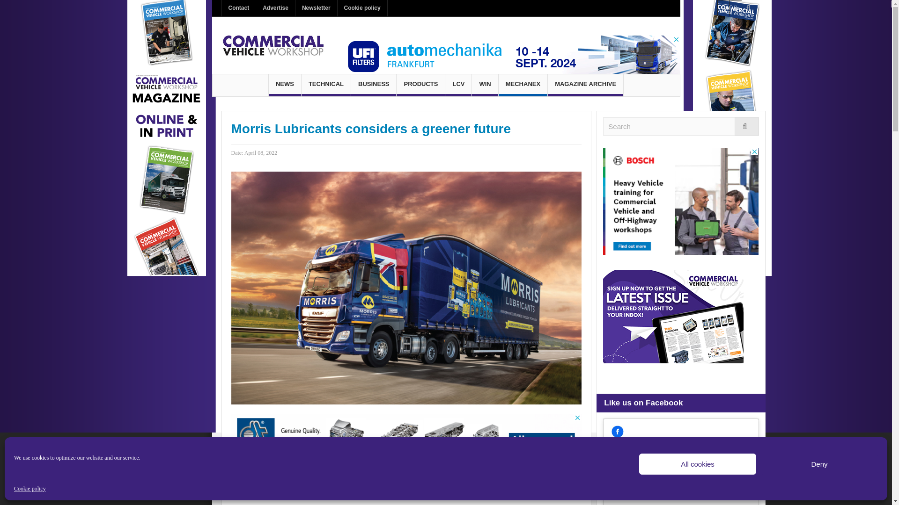 The width and height of the screenshot is (899, 505). What do you see at coordinates (273, 45) in the screenshot?
I see `cvw` at bounding box center [273, 45].